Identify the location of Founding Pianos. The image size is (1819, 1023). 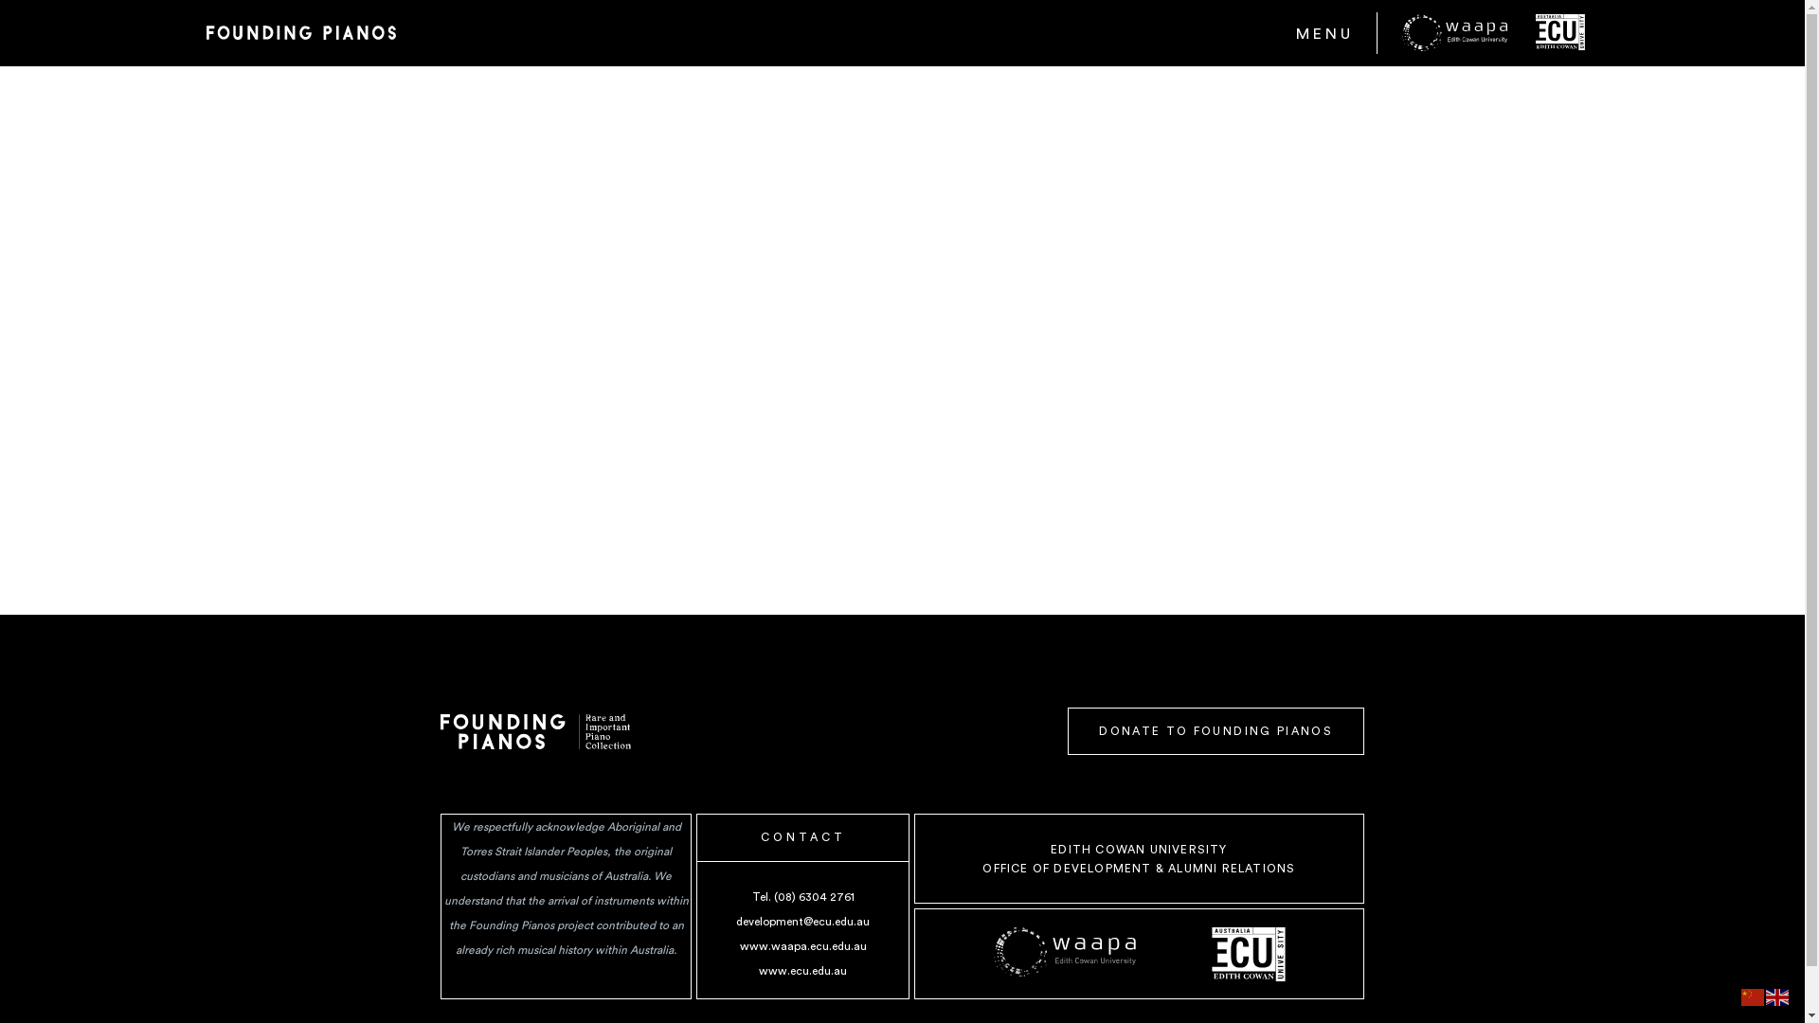
(301, 32).